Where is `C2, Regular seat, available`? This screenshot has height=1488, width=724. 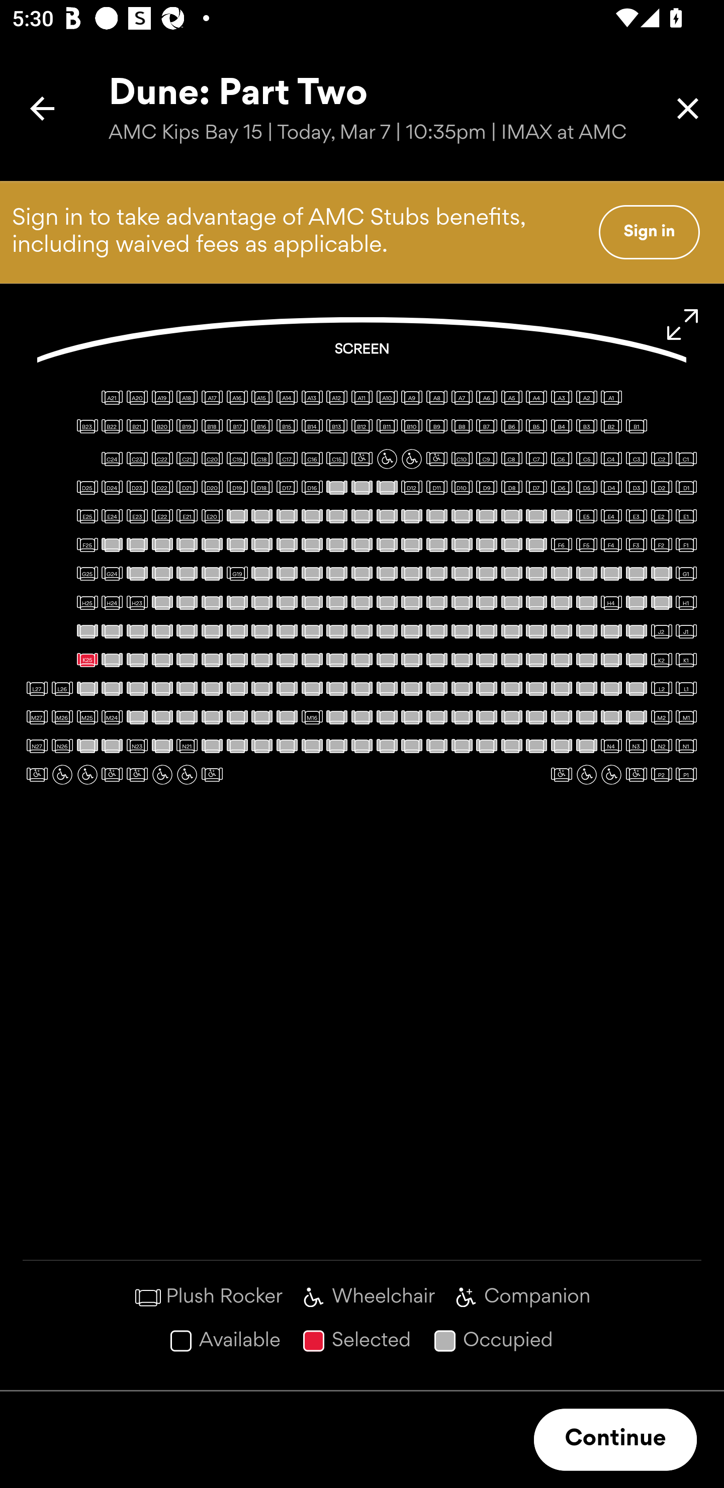
C2, Regular seat, available is located at coordinates (662, 459).